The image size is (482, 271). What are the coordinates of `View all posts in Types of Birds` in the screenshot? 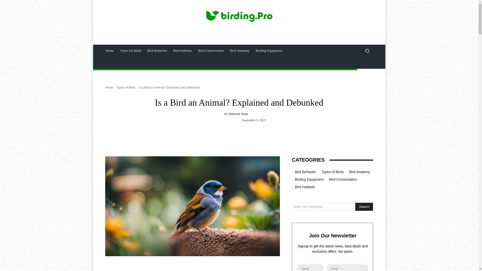 It's located at (126, 88).